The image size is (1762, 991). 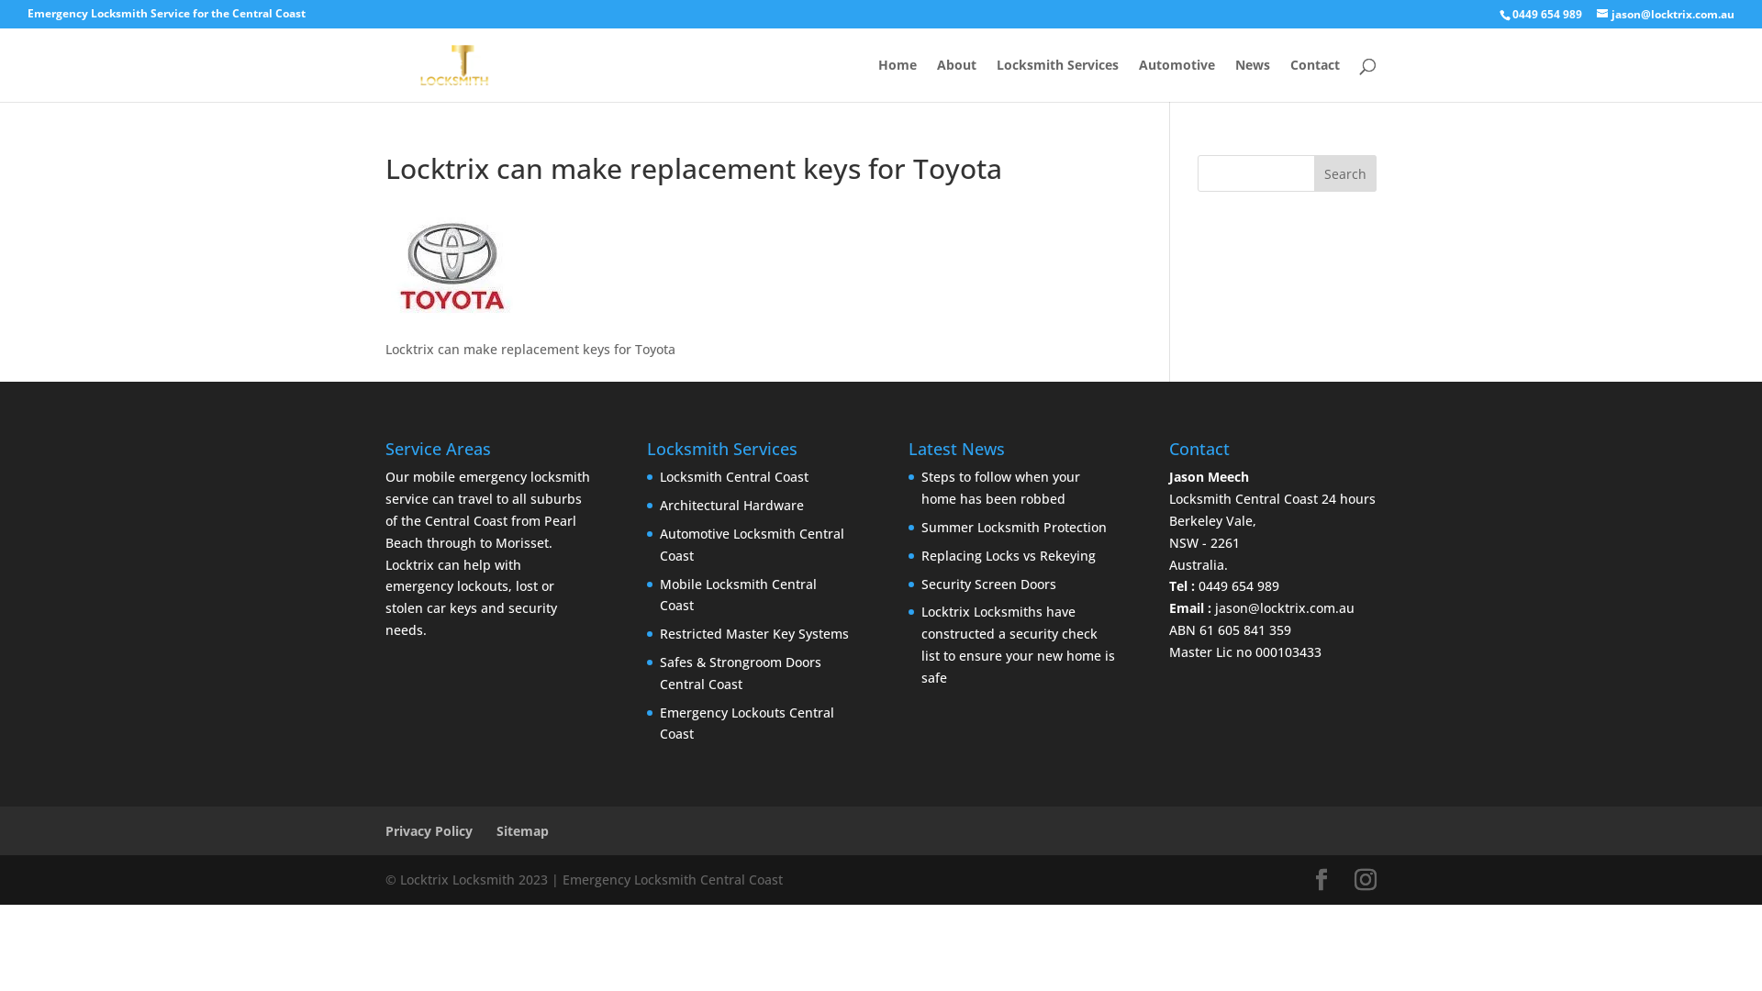 What do you see at coordinates (1547, 15) in the screenshot?
I see `0449 654 989` at bounding box center [1547, 15].